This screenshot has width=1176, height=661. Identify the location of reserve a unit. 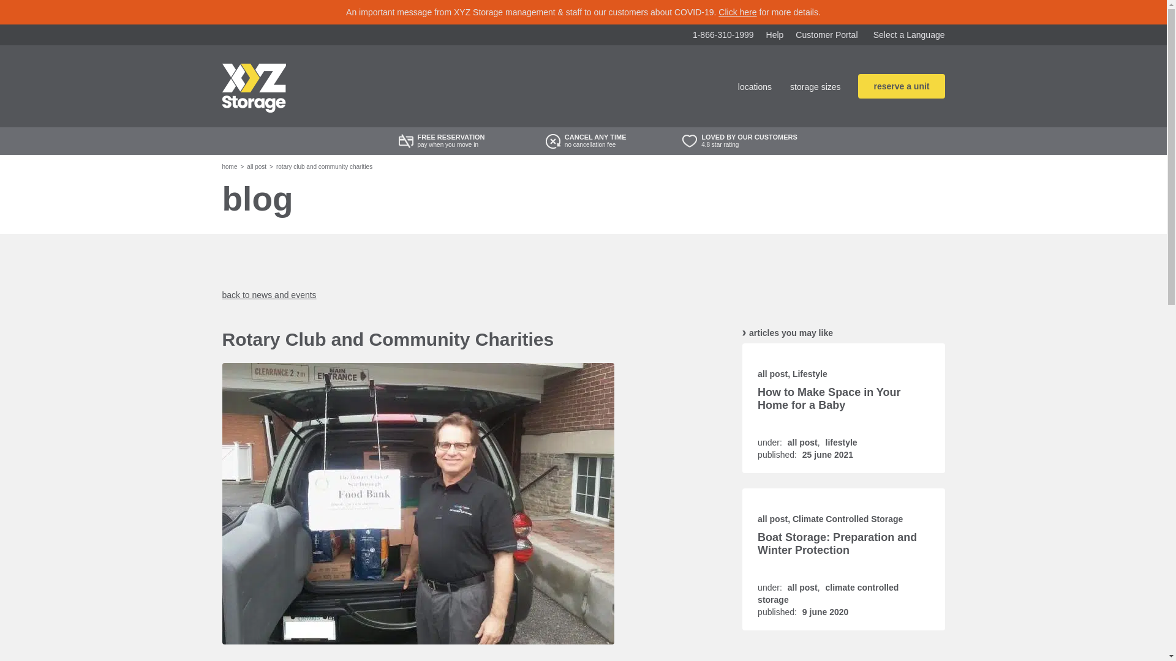
(901, 86).